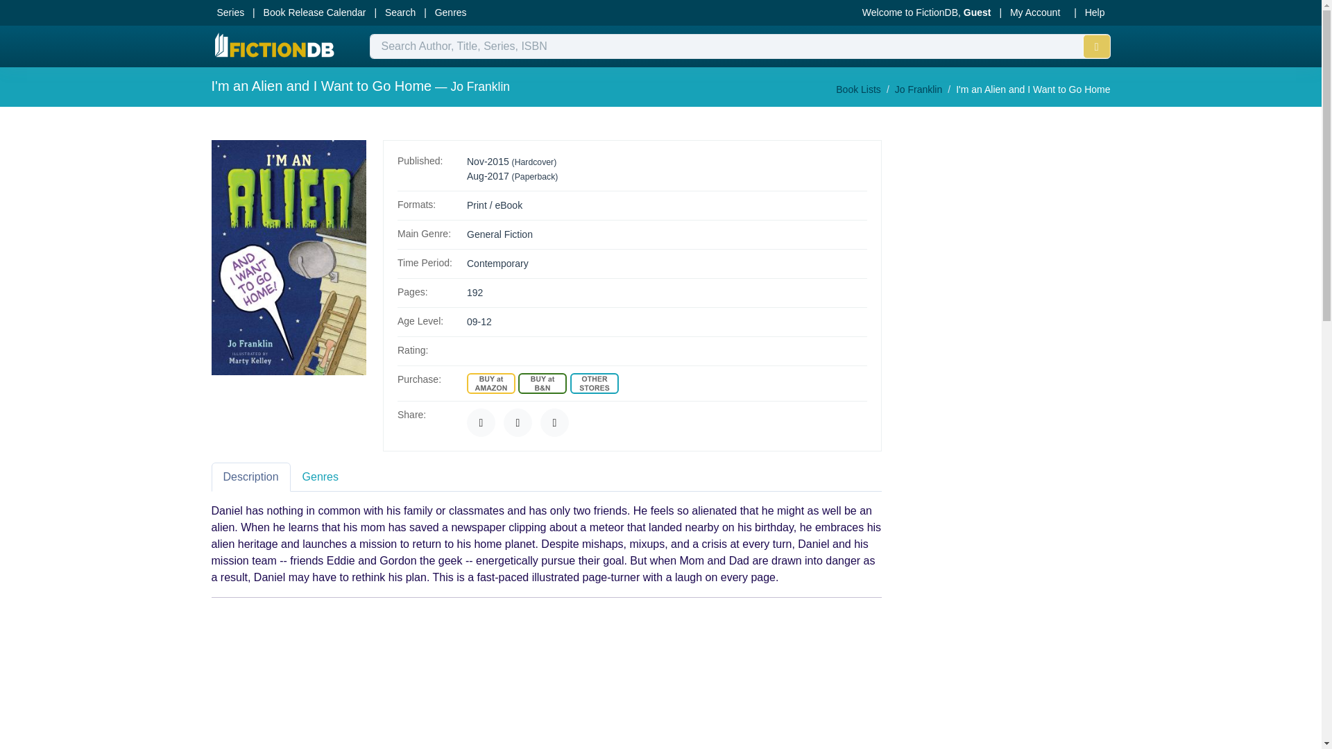  I want to click on Genres, so click(451, 12).